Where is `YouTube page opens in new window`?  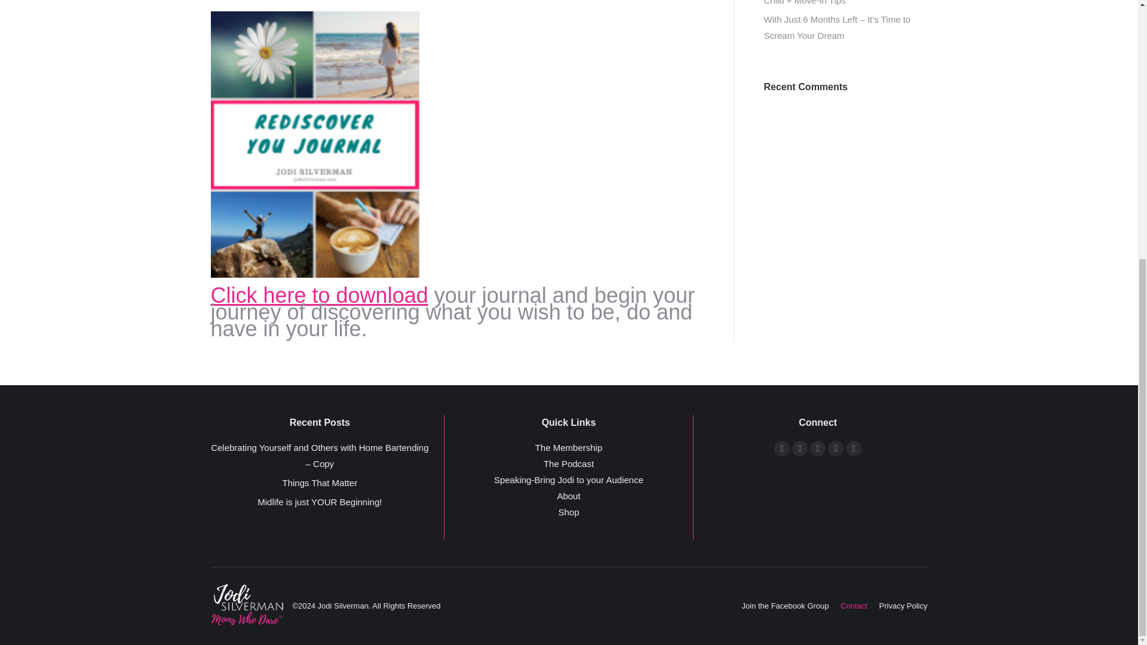
YouTube page opens in new window is located at coordinates (799, 448).